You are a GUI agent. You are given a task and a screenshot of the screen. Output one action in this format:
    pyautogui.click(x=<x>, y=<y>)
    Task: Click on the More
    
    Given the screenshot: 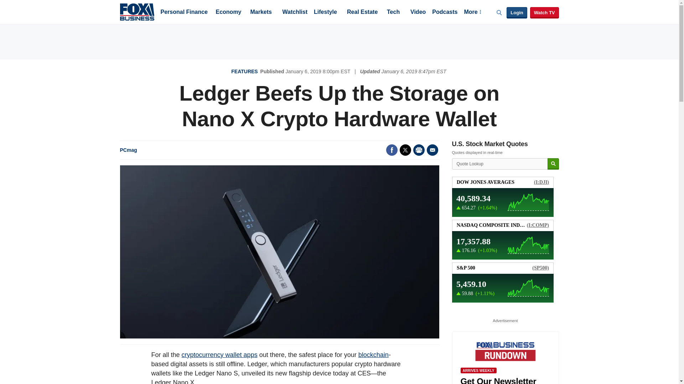 What is the action you would take?
    pyautogui.click(x=472, y=12)
    